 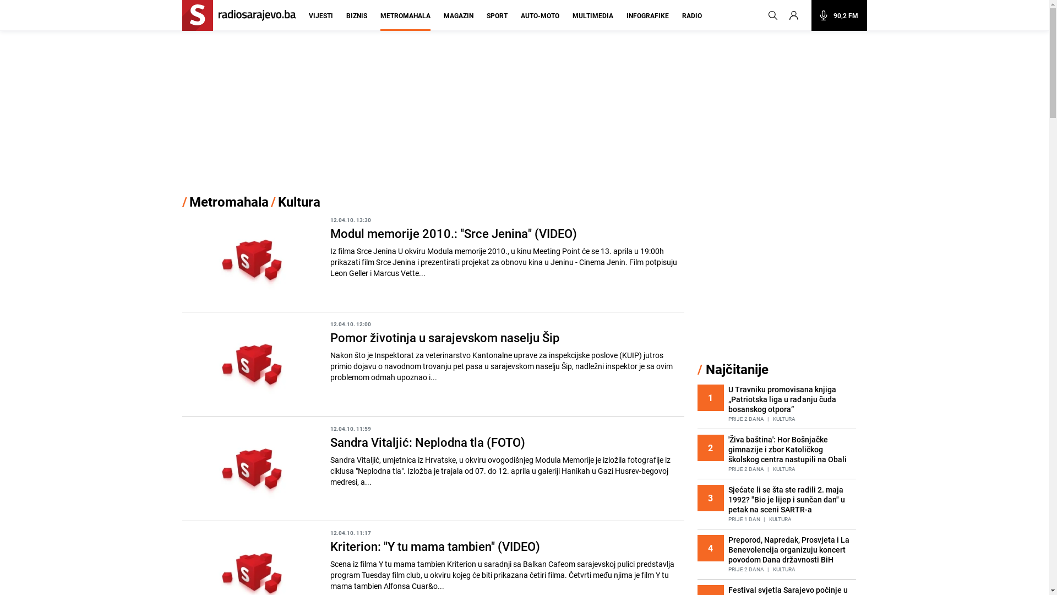 I want to click on Kultura, so click(x=298, y=202).